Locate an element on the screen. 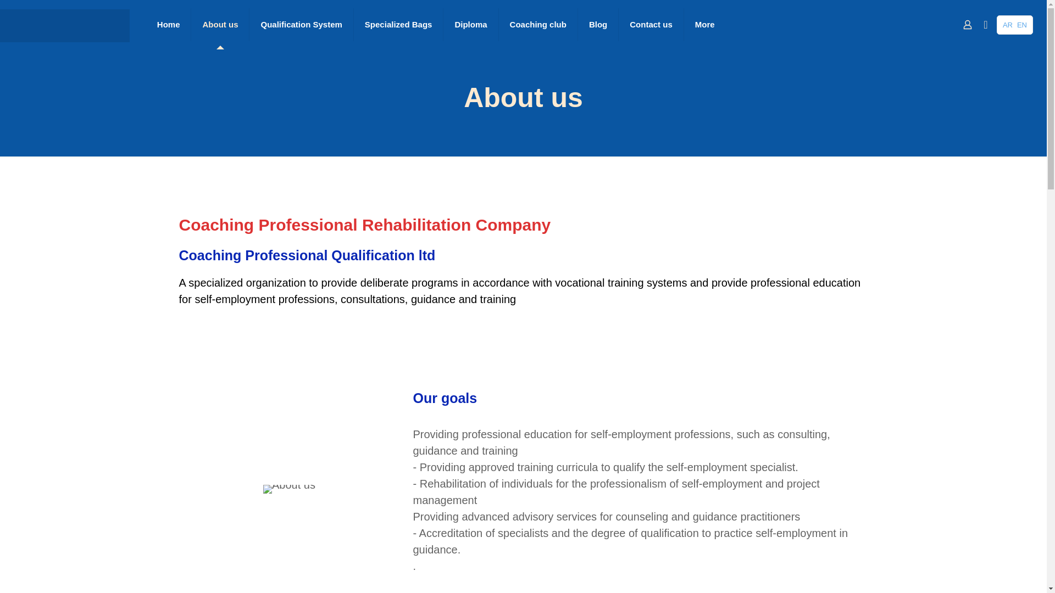  Home is located at coordinates (169, 24).